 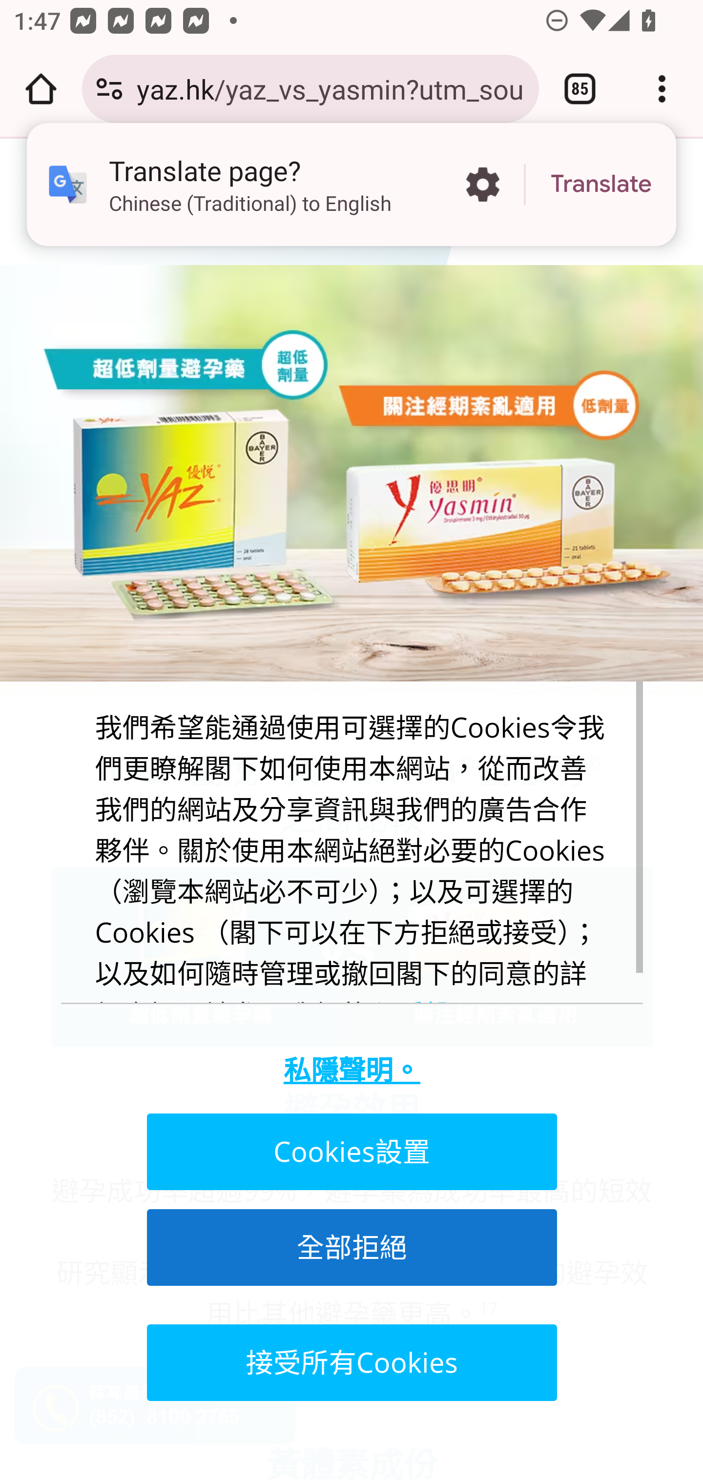 I want to click on Cookies設置, so click(x=351, y=1151).